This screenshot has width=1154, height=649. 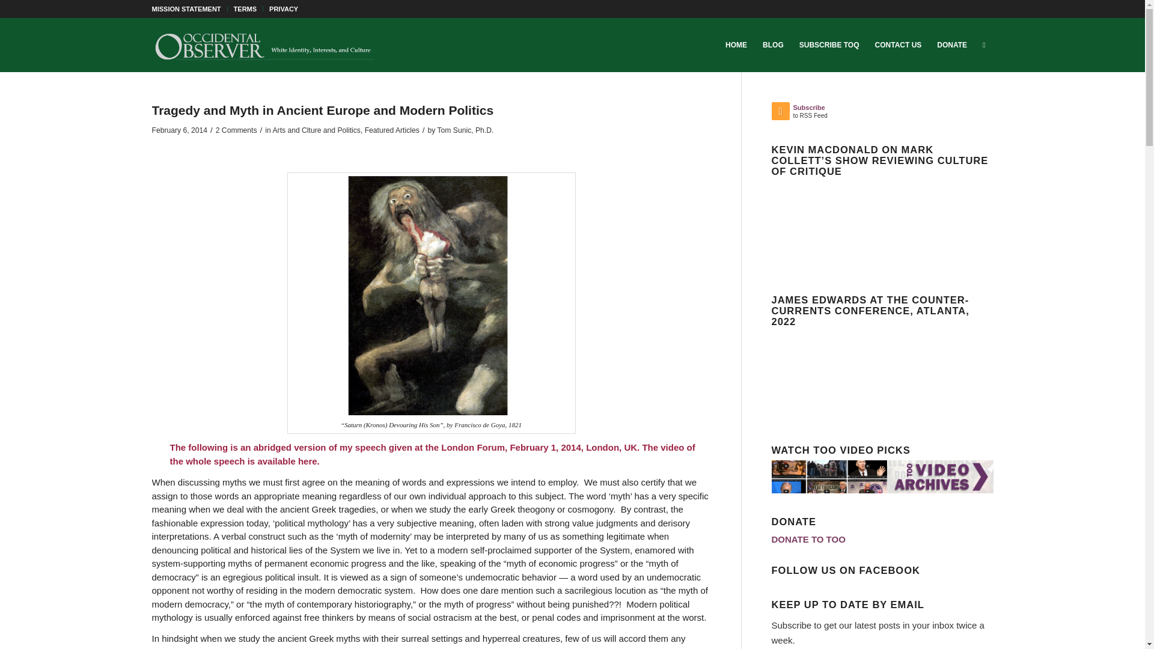 What do you see at coordinates (899, 44) in the screenshot?
I see `Contact Us` at bounding box center [899, 44].